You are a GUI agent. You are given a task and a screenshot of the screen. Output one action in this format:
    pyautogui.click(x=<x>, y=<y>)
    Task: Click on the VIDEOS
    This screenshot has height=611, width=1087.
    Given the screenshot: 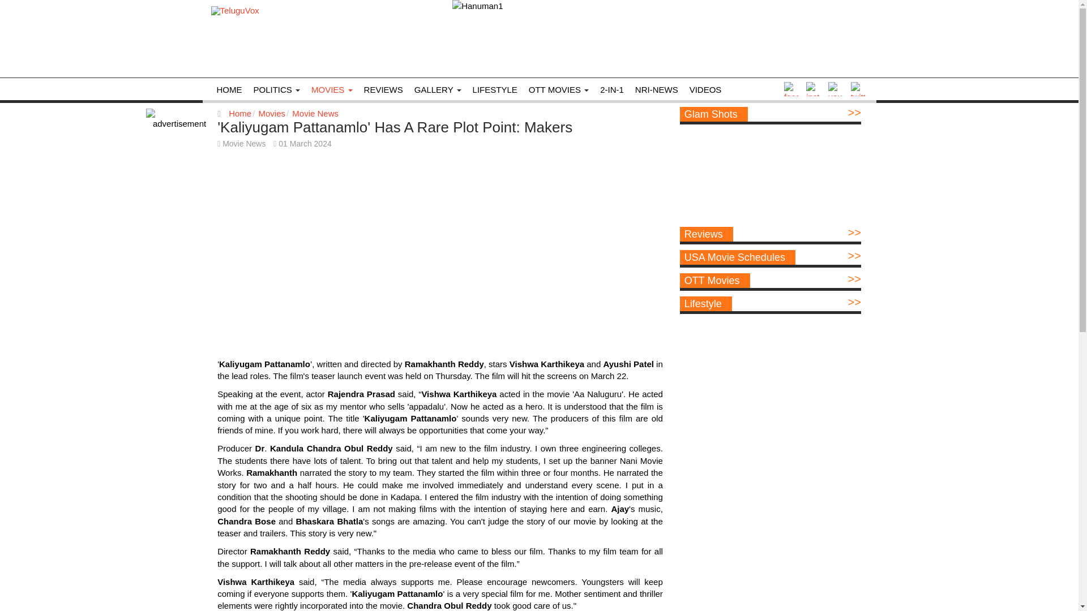 What is the action you would take?
    pyautogui.click(x=705, y=89)
    